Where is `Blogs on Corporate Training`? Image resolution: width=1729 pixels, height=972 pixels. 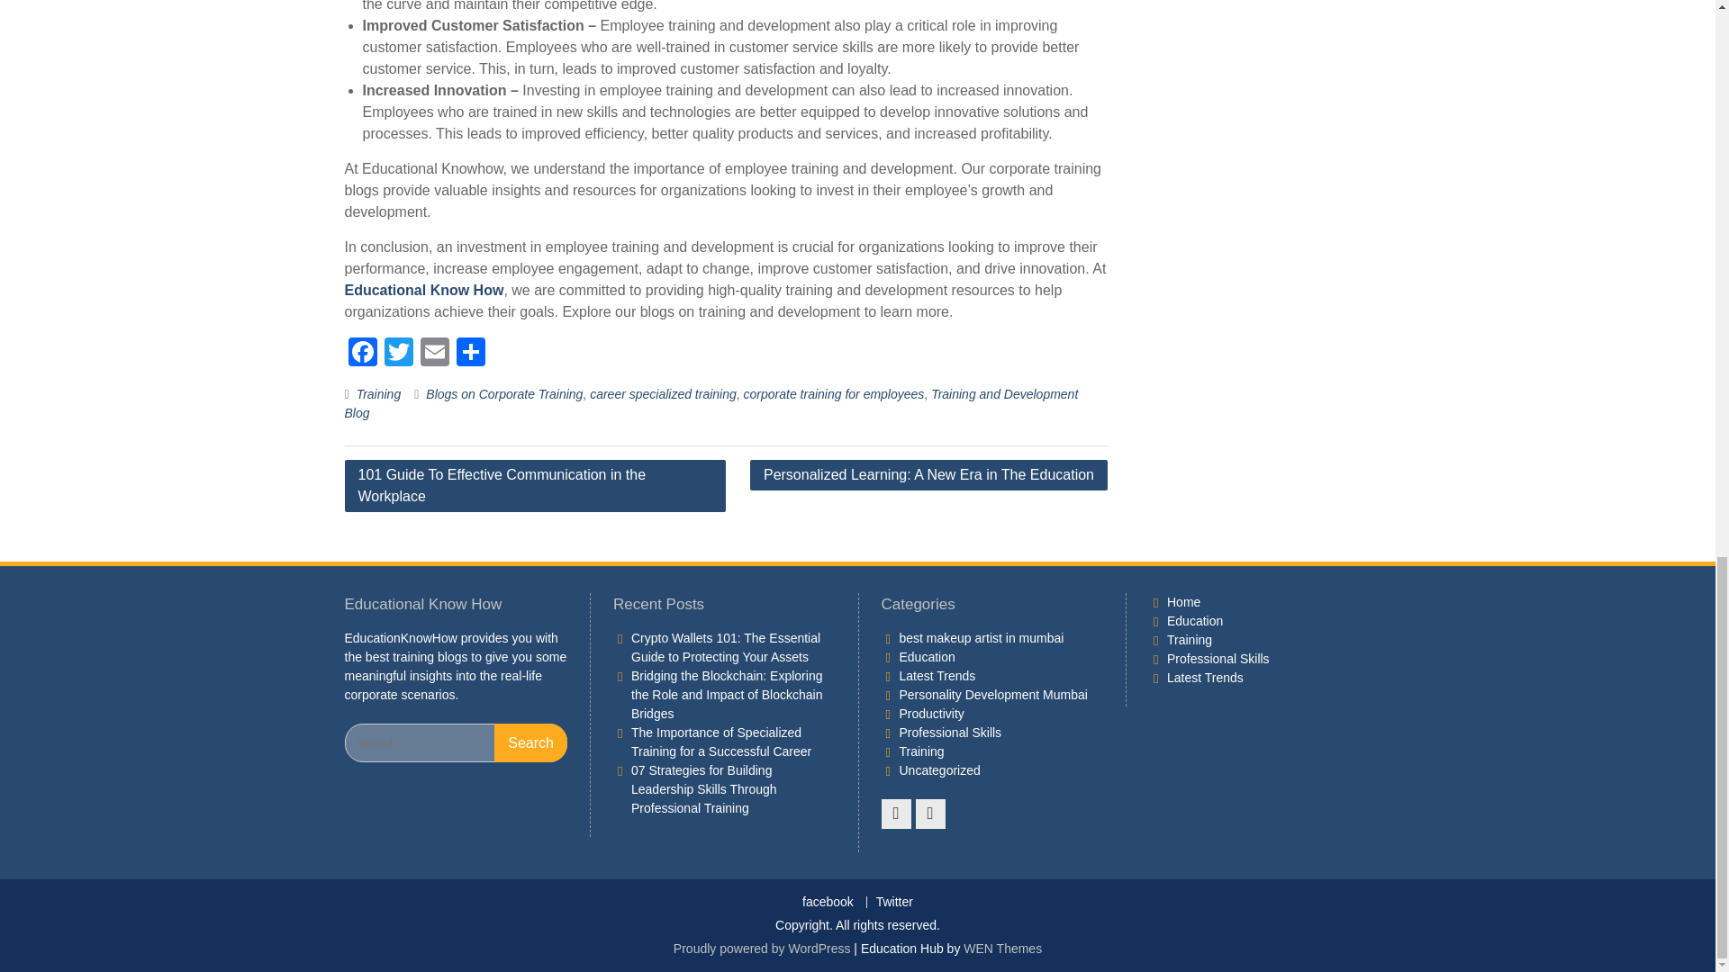
Blogs on Corporate Training is located at coordinates (504, 394).